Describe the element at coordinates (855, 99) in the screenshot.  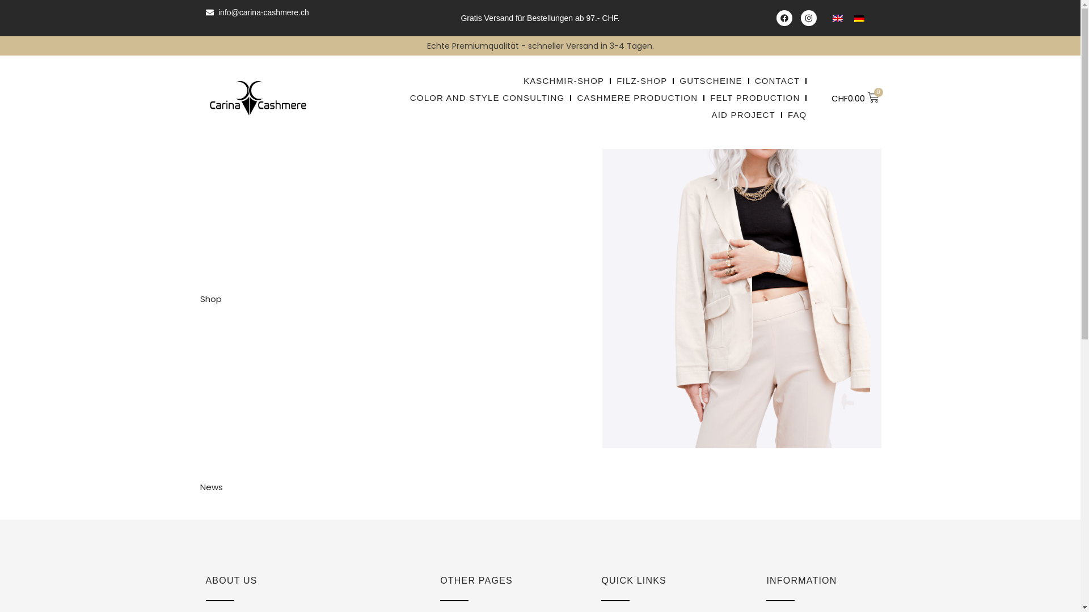
I see `CHF0.00
0
Cart` at that location.